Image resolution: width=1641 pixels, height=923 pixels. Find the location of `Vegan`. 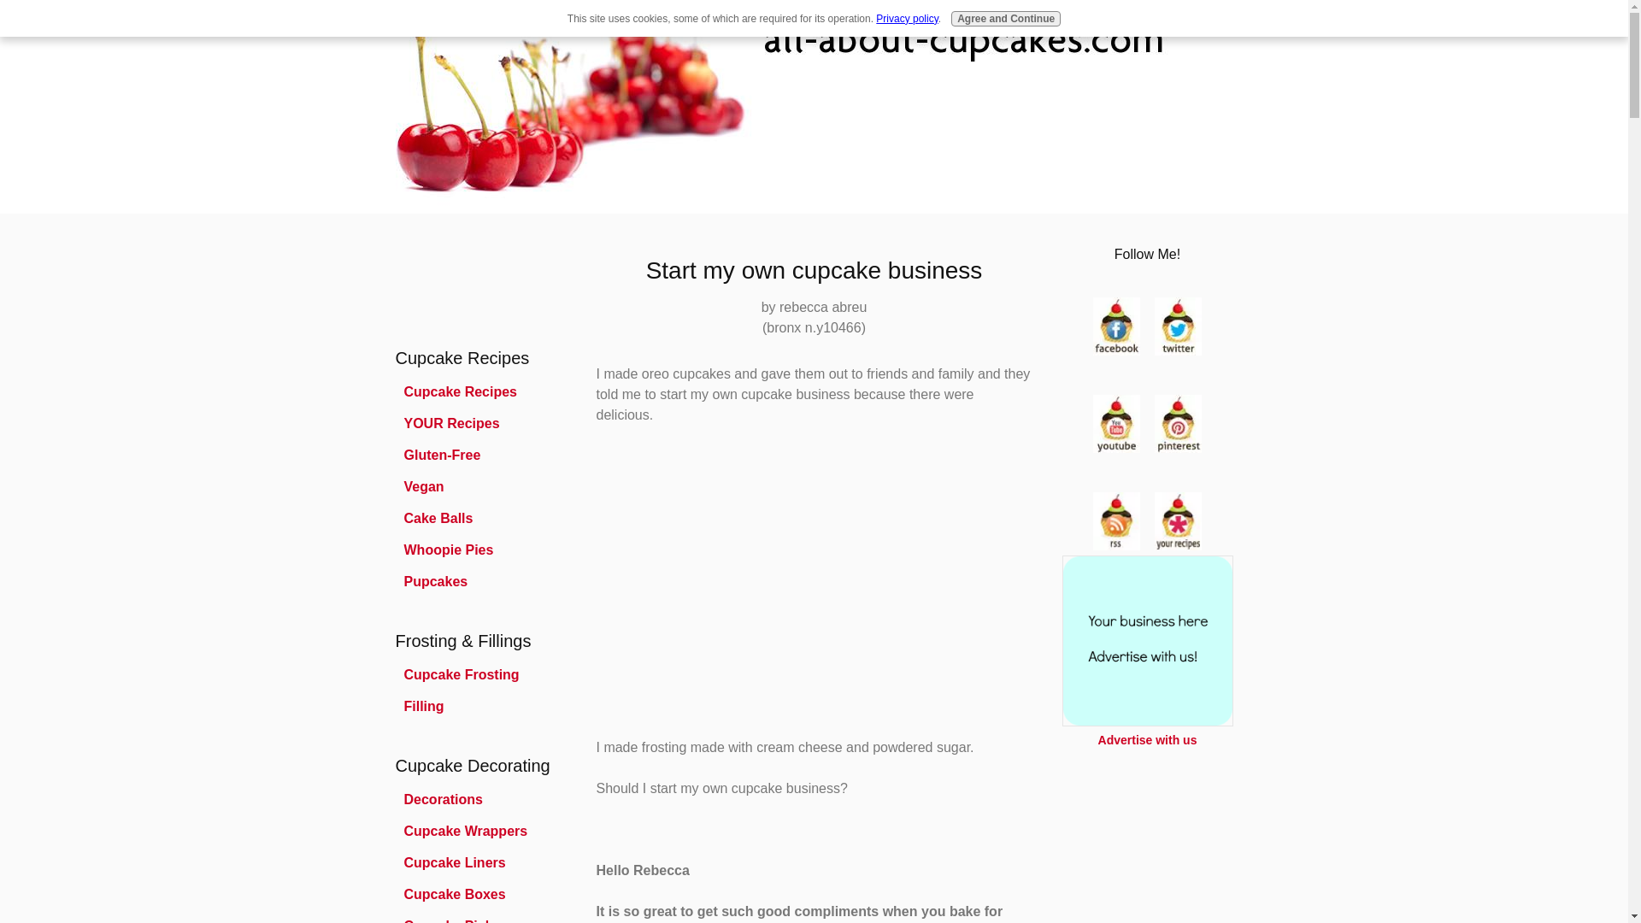

Vegan is located at coordinates (480, 487).